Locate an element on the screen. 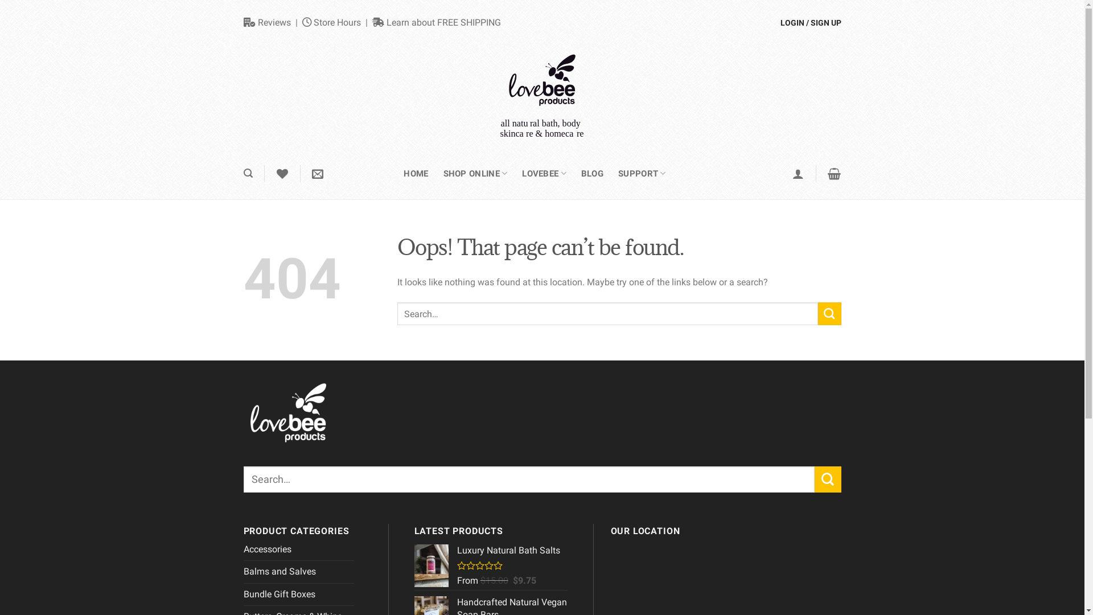  LOGIN / SIGN UP is located at coordinates (815, 23).